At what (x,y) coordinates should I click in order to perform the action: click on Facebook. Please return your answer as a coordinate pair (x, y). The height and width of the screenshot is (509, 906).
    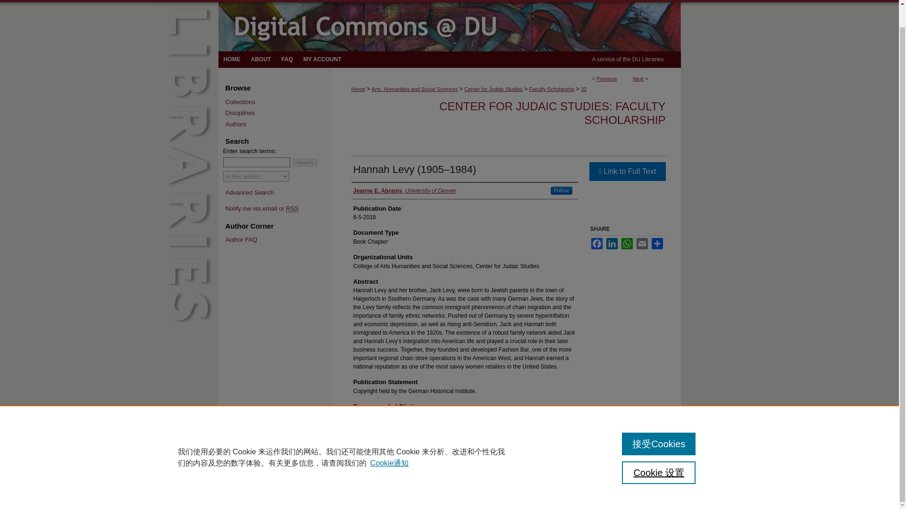
    Looking at the image, I should click on (596, 244).